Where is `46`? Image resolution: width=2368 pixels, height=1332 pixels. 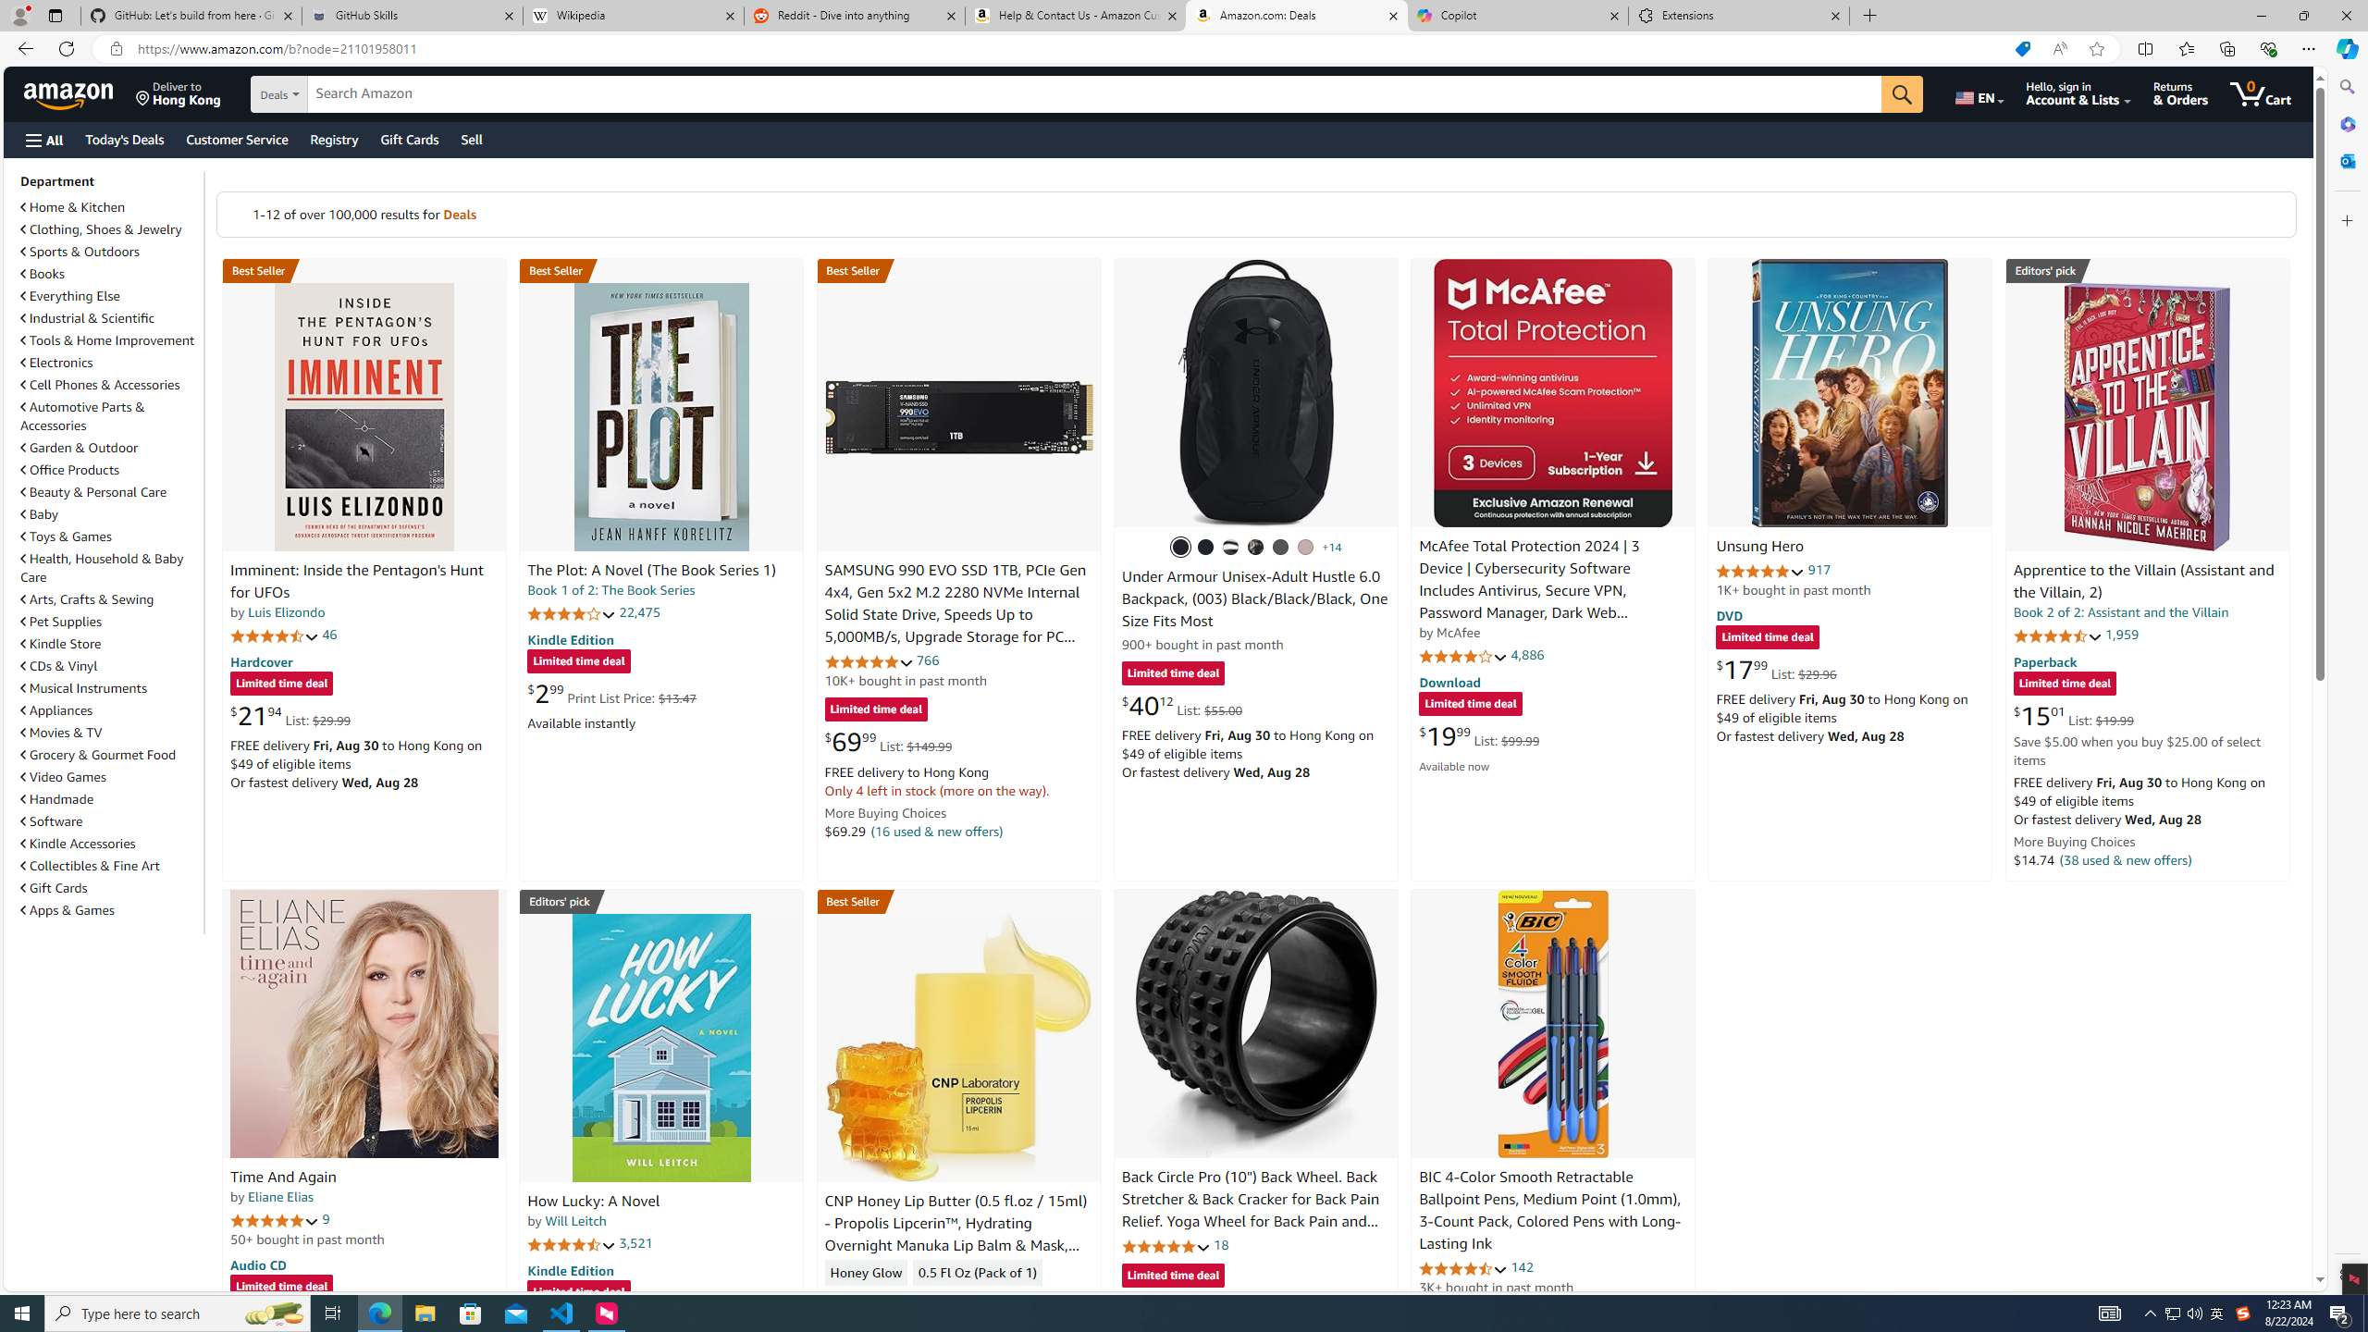 46 is located at coordinates (330, 635).